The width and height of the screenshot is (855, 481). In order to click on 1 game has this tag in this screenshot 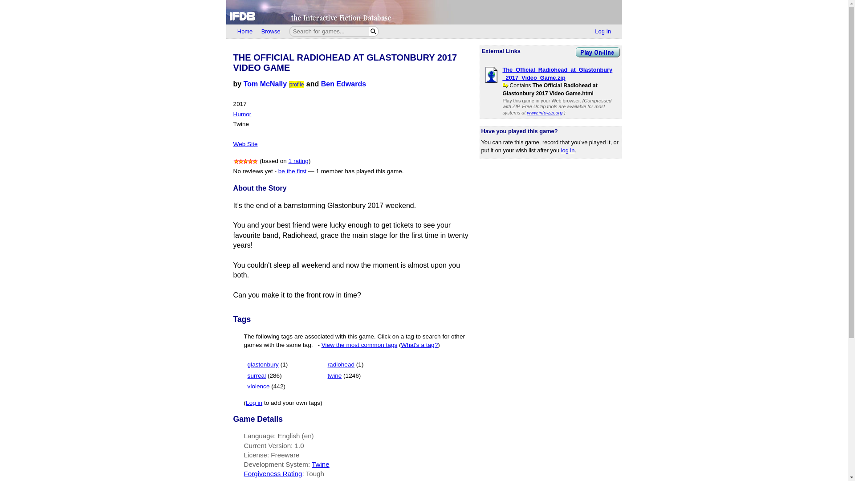, I will do `click(284, 364)`.